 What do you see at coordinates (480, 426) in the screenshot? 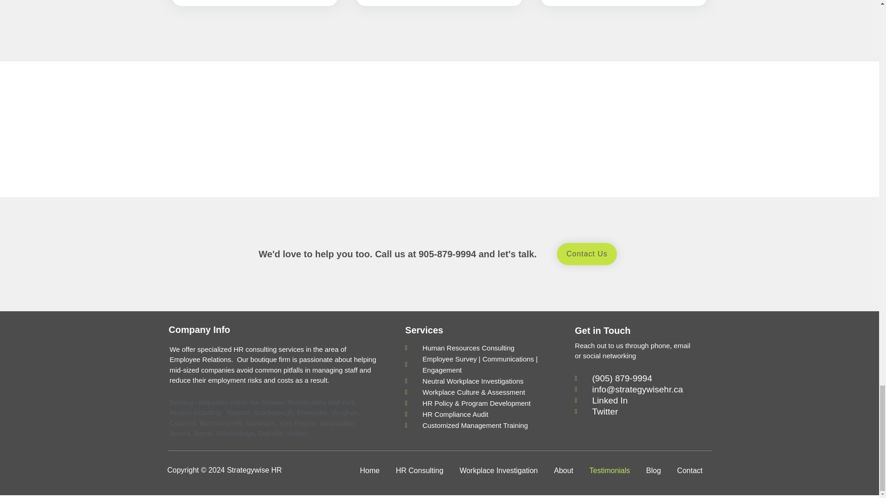
I see `Customized Management Training` at bounding box center [480, 426].